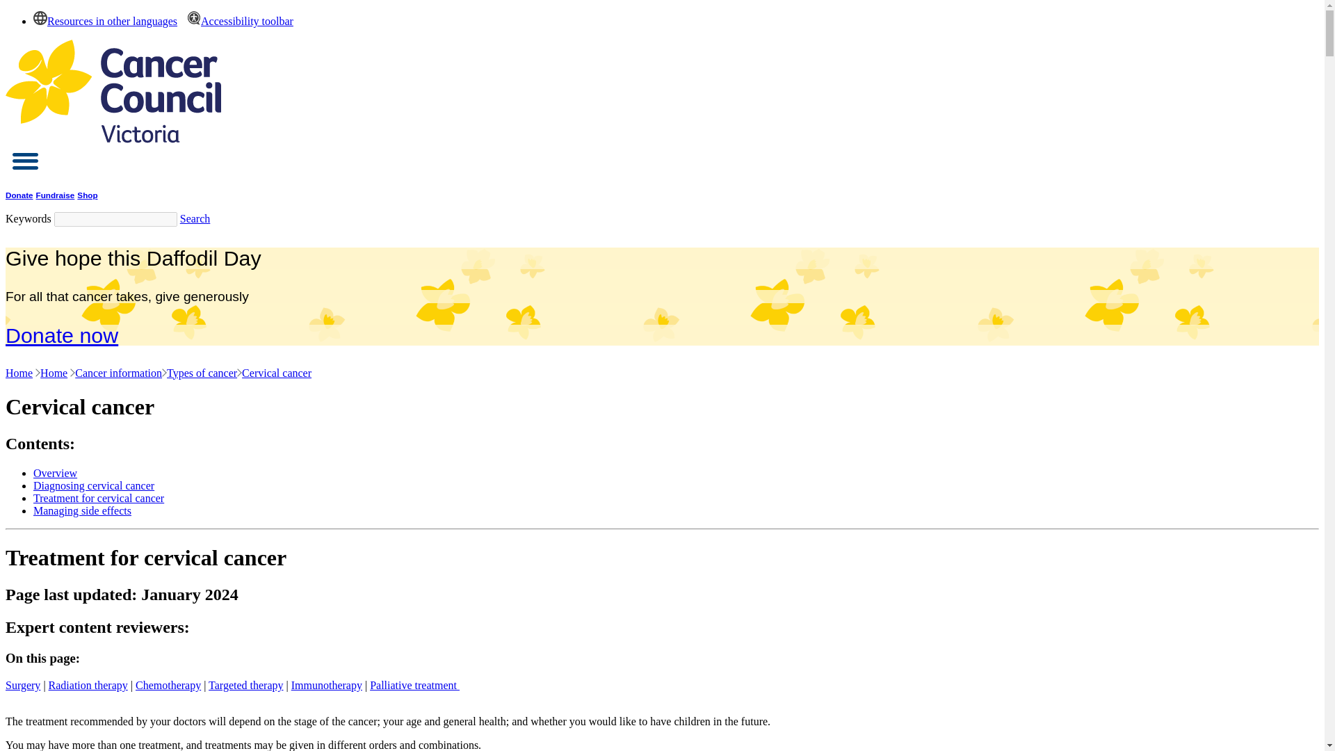 The width and height of the screenshot is (1335, 751). I want to click on Home, so click(54, 373).